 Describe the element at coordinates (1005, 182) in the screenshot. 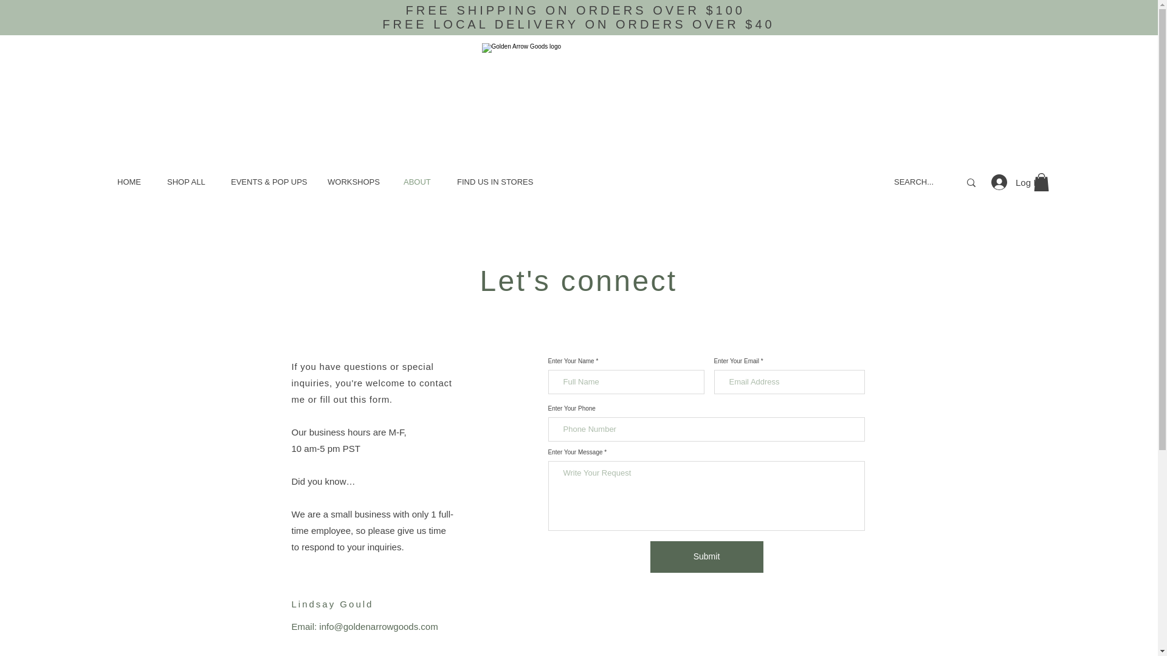

I see `Log In` at that location.